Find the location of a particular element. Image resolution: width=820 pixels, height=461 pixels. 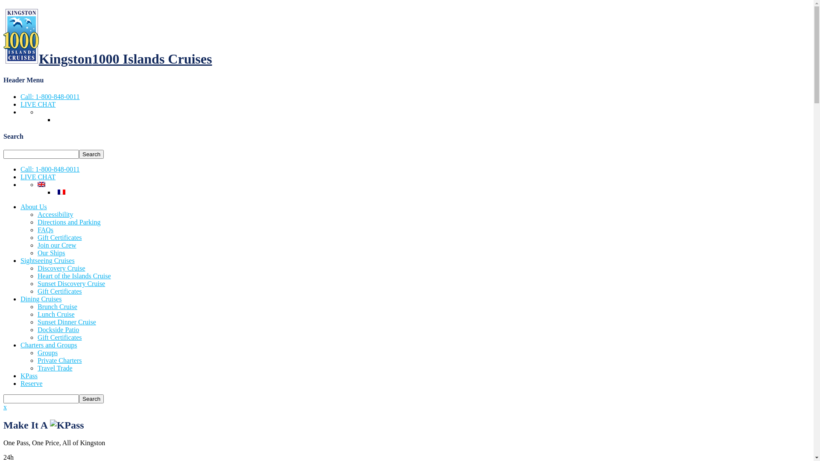

Dockside Patio is located at coordinates (58, 330).